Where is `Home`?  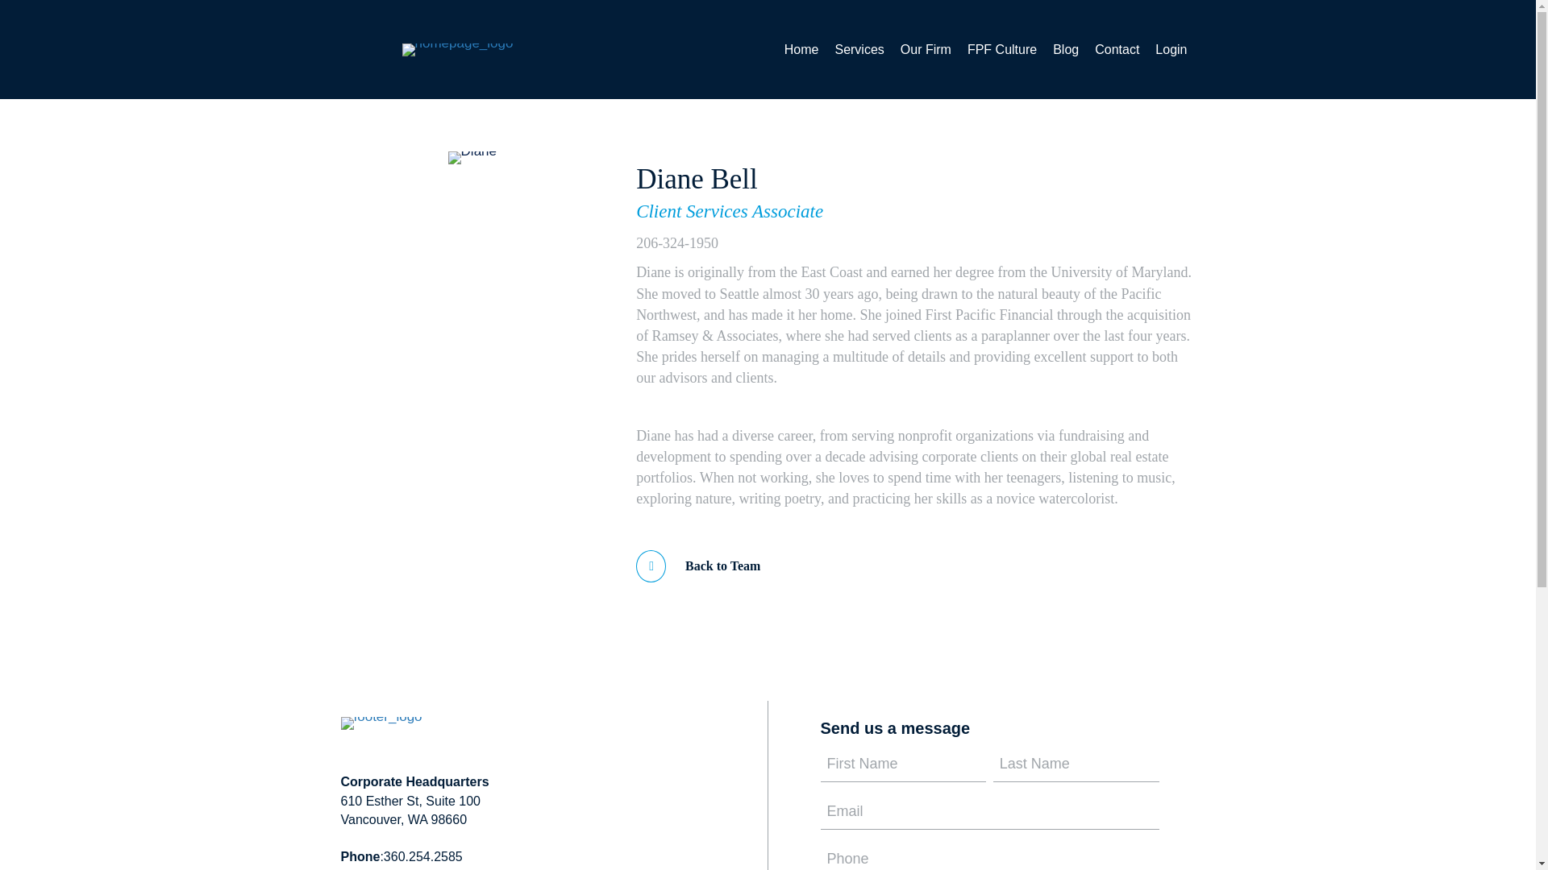
Home is located at coordinates (801, 49).